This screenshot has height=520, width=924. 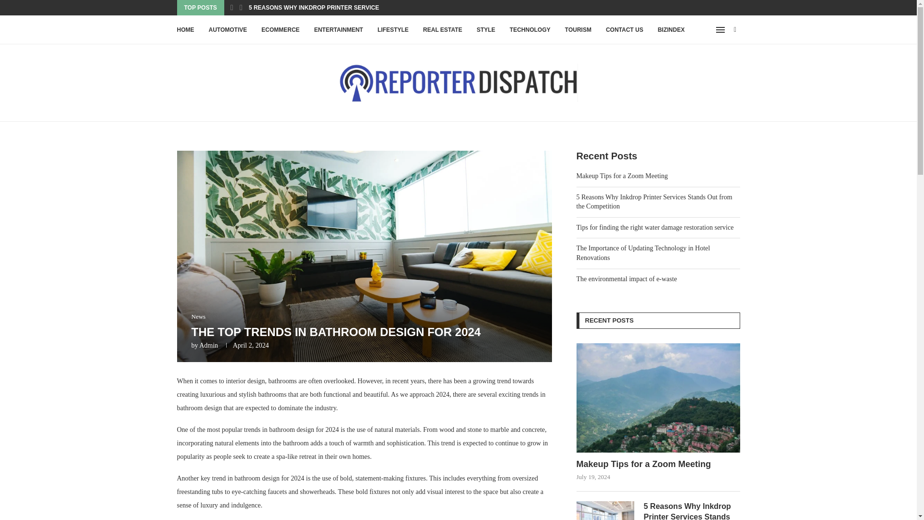 I want to click on News, so click(x=198, y=317).